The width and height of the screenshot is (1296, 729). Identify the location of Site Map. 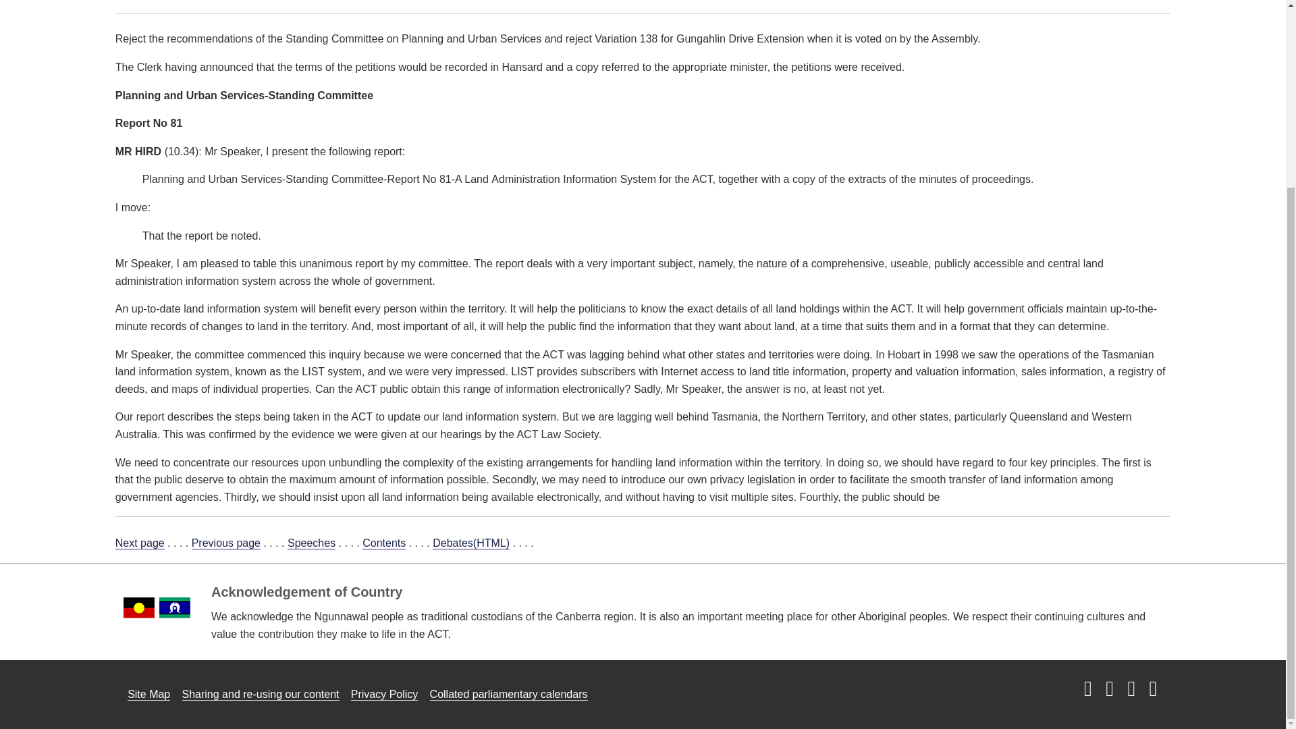
(148, 694).